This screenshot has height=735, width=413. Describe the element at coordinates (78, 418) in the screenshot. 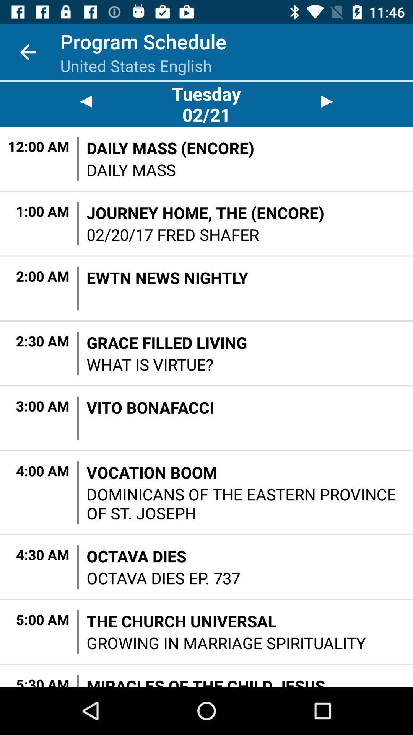

I see `open icon next to vito bonafacci icon` at that location.